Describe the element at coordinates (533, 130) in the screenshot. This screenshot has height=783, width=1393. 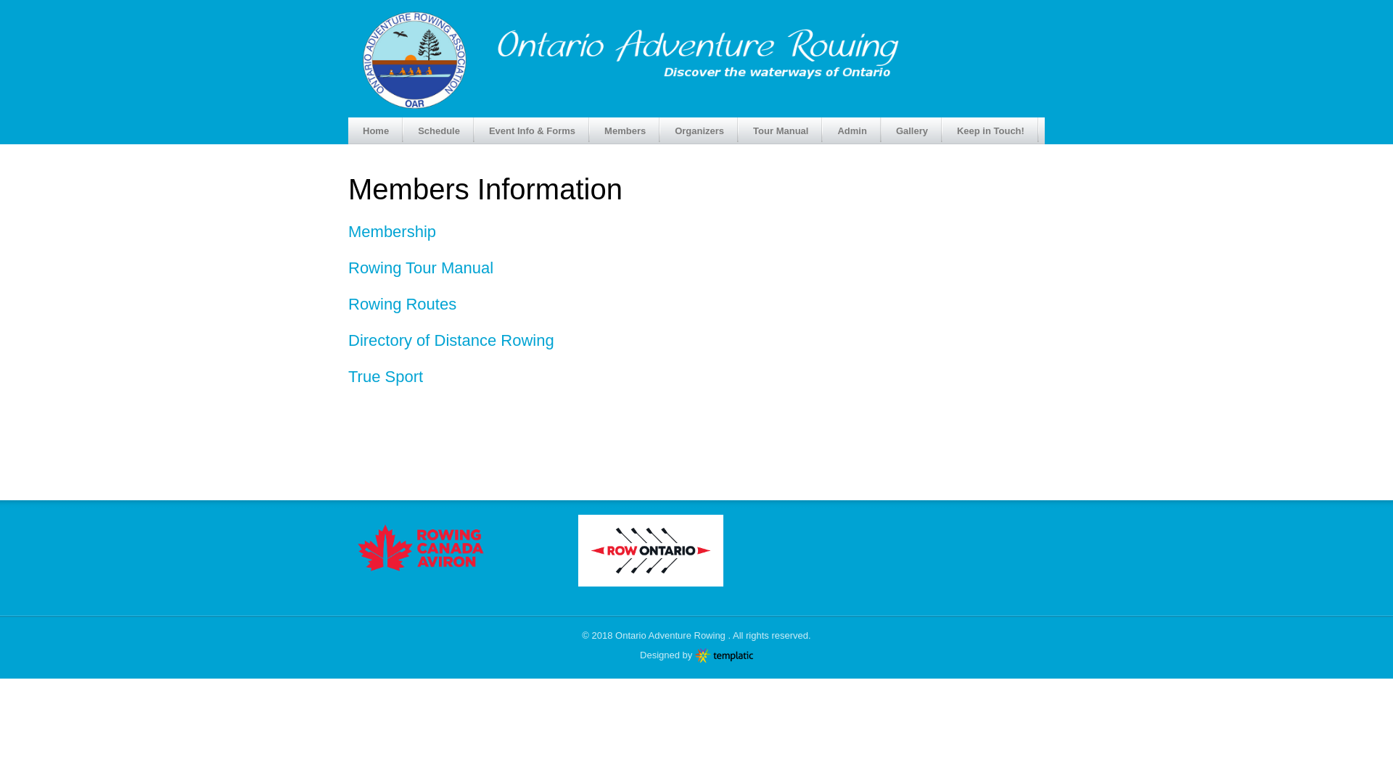
I see `Event Info & Forms` at that location.